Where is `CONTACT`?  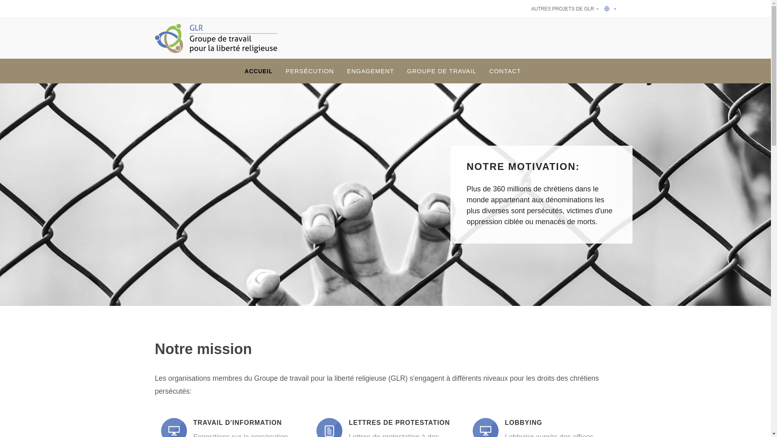 CONTACT is located at coordinates (505, 71).